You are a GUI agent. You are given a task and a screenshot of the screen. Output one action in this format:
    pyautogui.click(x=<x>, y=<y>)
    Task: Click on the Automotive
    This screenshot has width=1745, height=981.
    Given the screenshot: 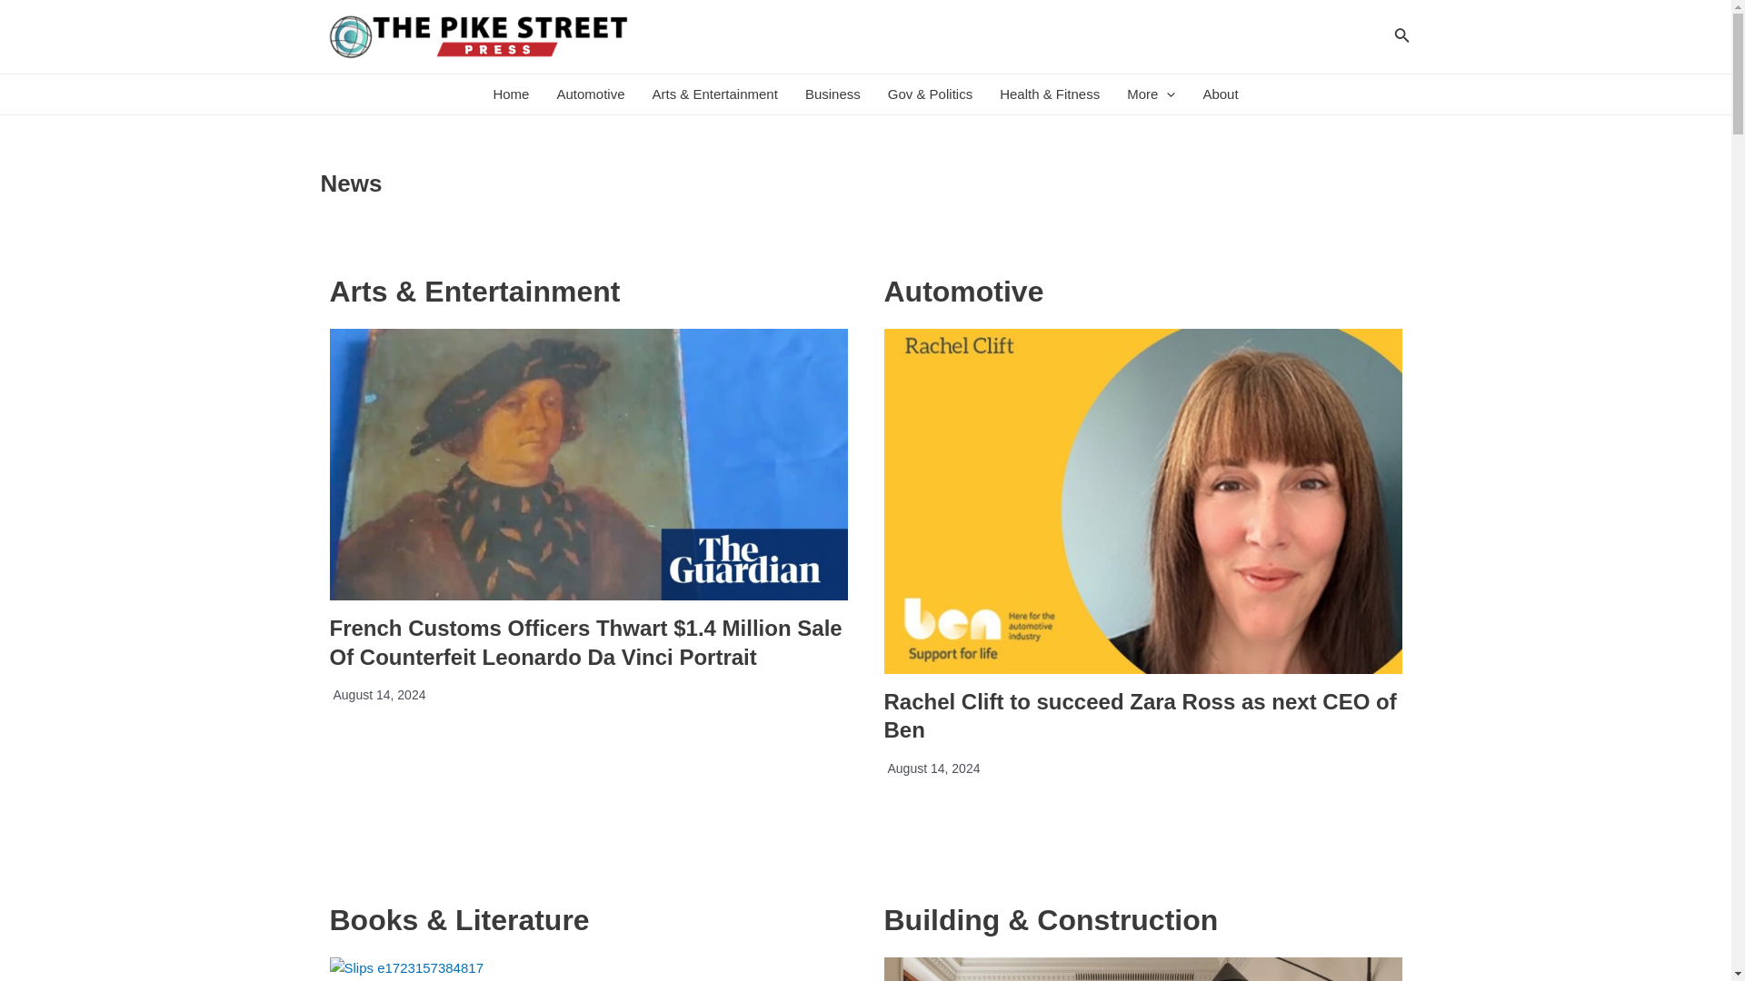 What is the action you would take?
    pyautogui.click(x=591, y=94)
    